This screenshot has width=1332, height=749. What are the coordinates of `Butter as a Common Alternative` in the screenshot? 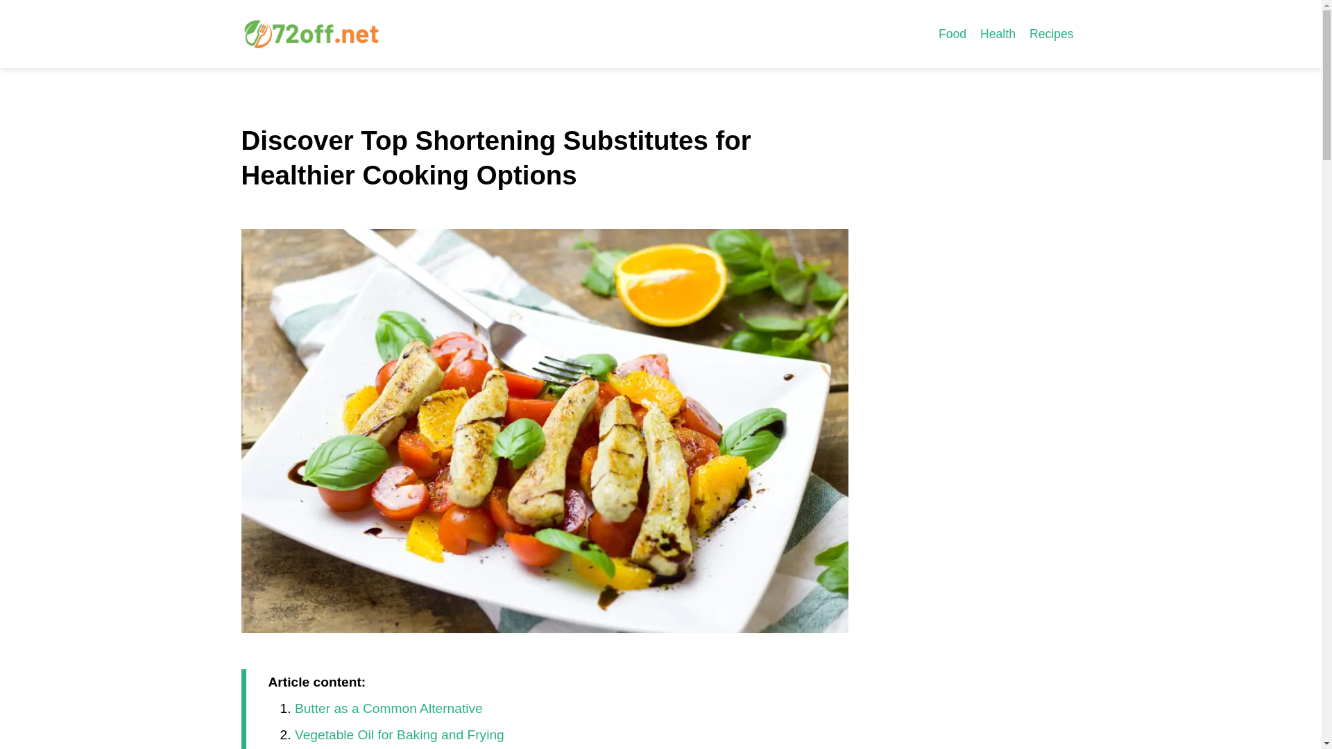 It's located at (388, 708).